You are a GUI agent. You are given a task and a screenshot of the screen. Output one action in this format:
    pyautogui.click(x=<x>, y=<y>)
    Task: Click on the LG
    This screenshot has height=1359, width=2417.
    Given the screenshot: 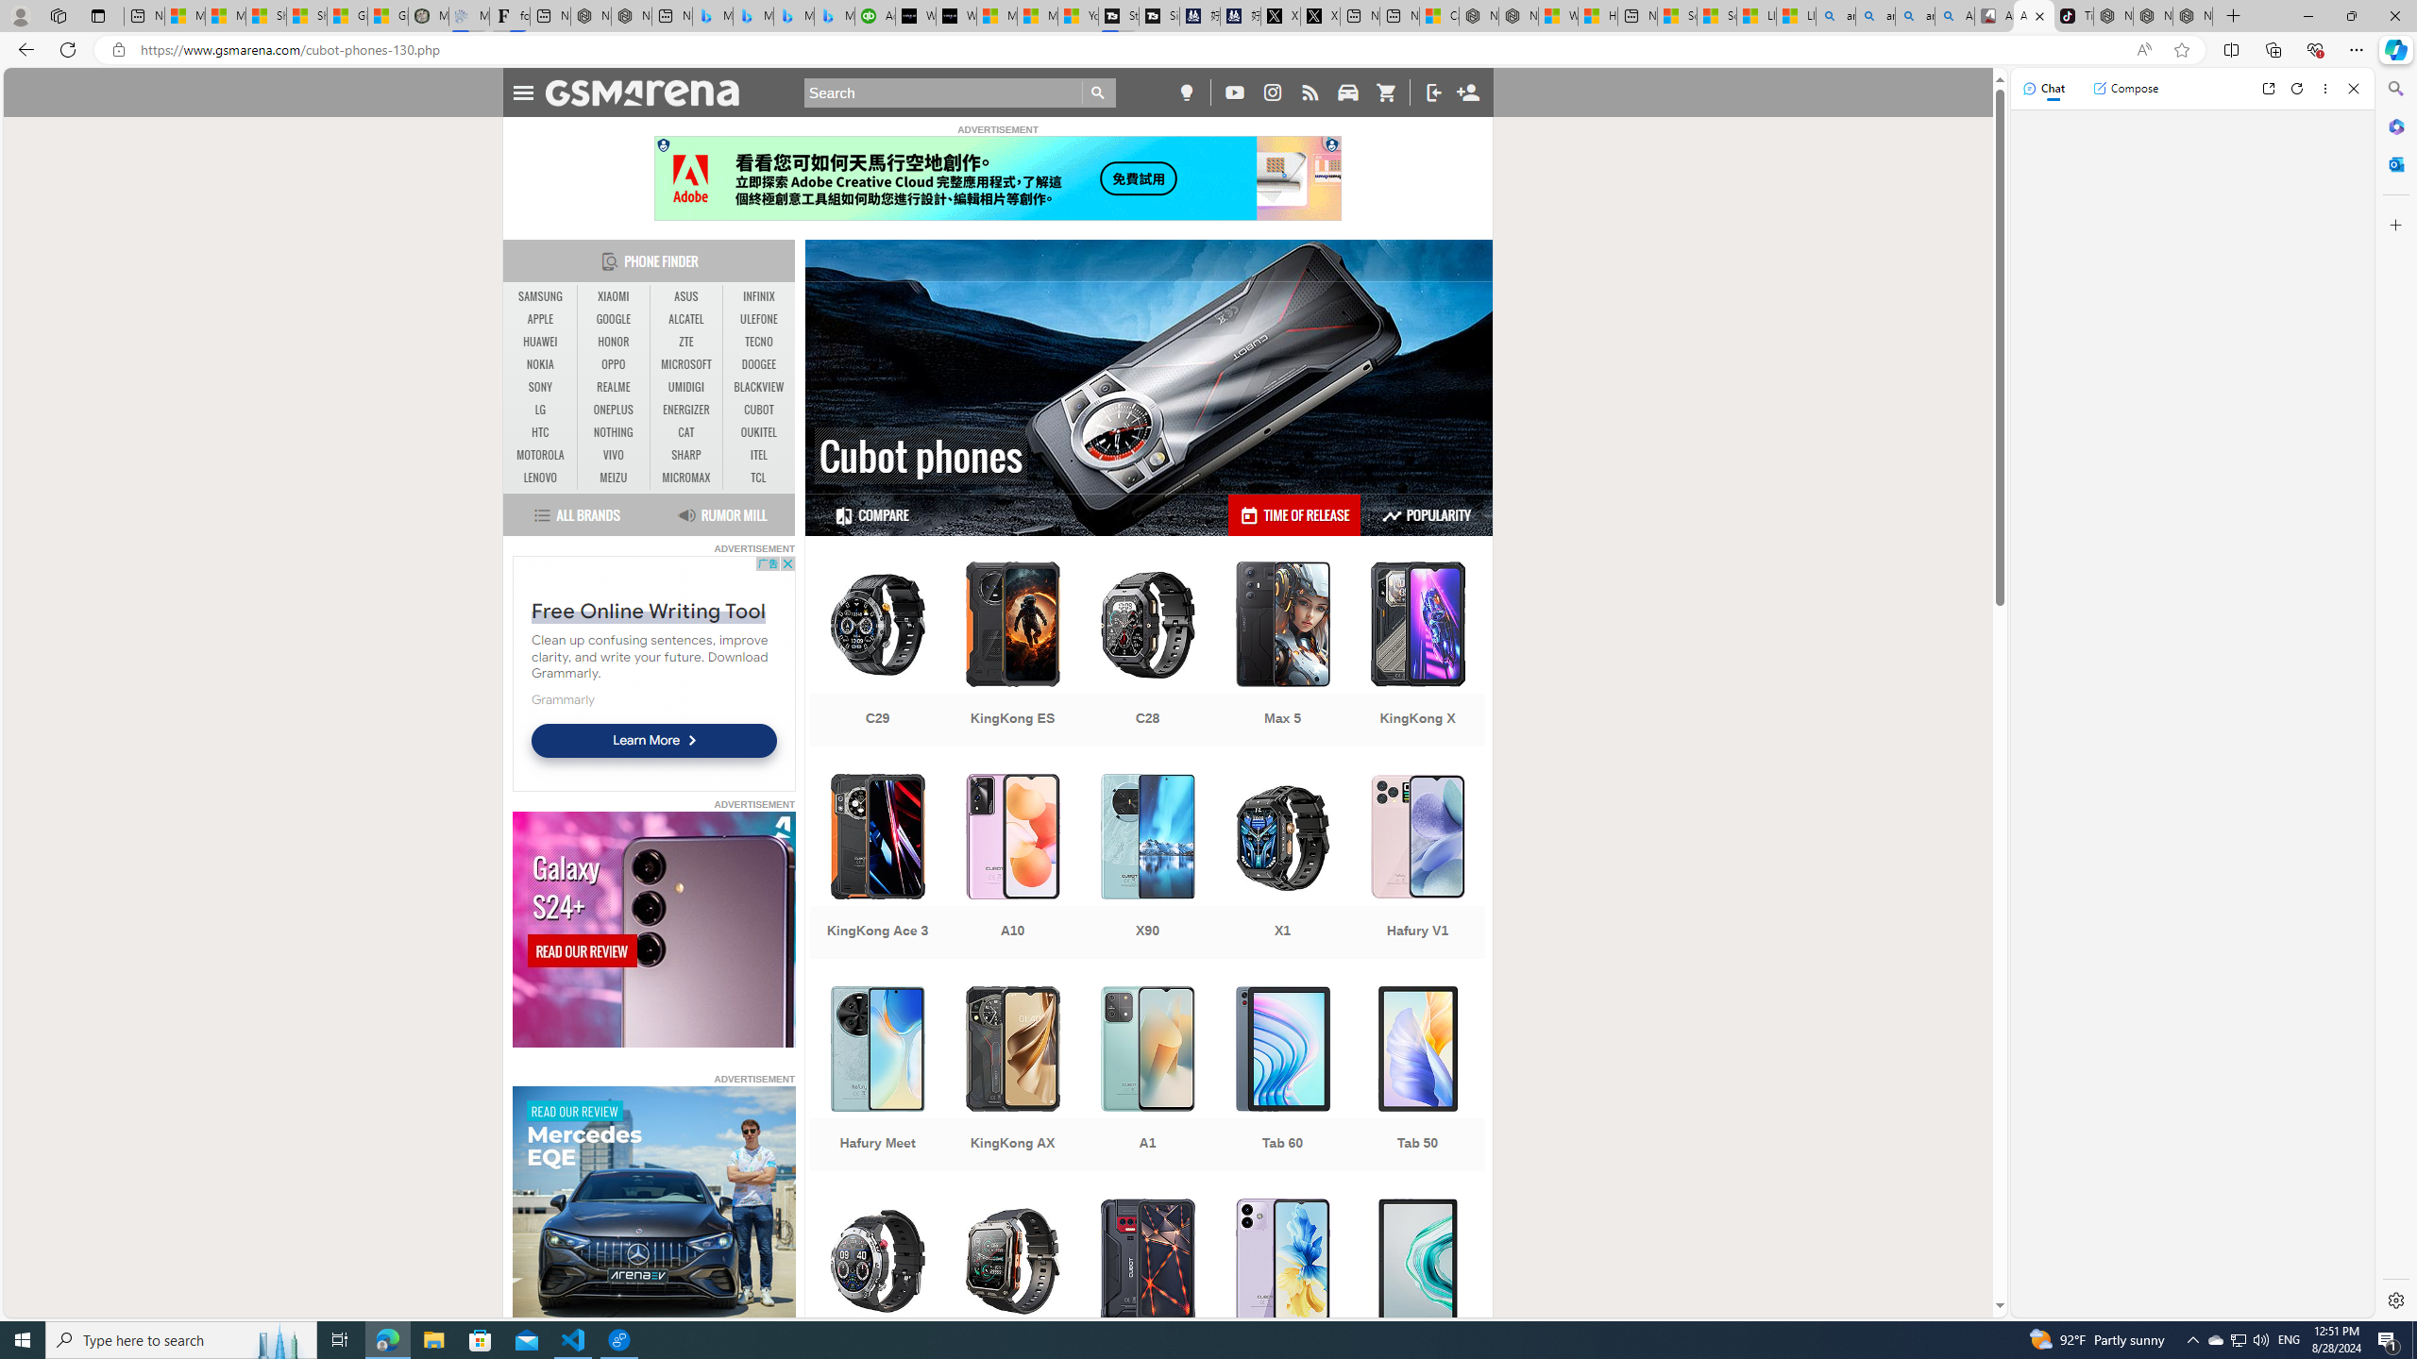 What is the action you would take?
    pyautogui.click(x=541, y=410)
    